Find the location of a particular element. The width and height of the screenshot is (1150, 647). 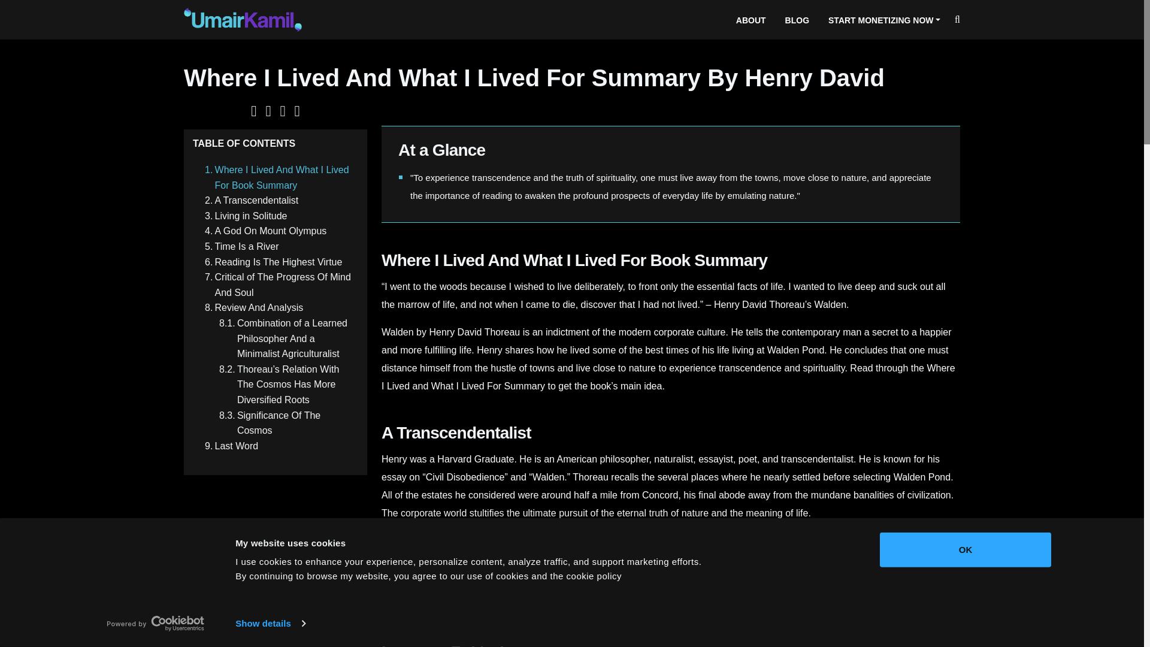

Where I Lived And What I Lived For Book Summary is located at coordinates (276, 177).